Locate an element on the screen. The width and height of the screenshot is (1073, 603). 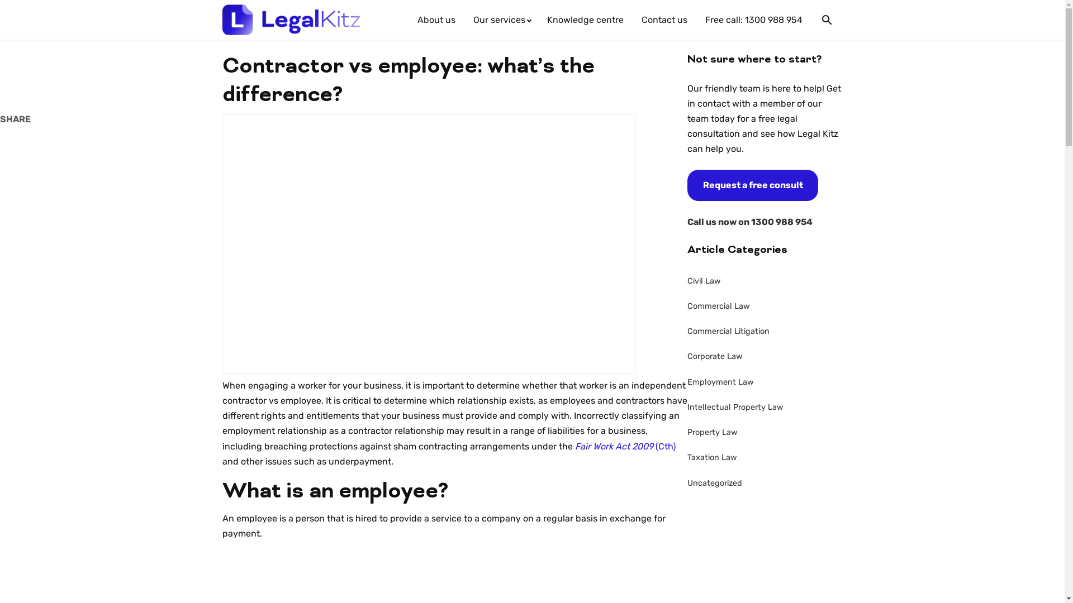
Contact us is located at coordinates (664, 20).